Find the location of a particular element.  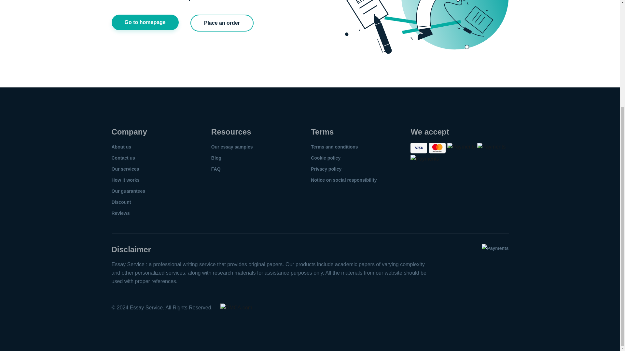

Reviews is located at coordinates (120, 213).